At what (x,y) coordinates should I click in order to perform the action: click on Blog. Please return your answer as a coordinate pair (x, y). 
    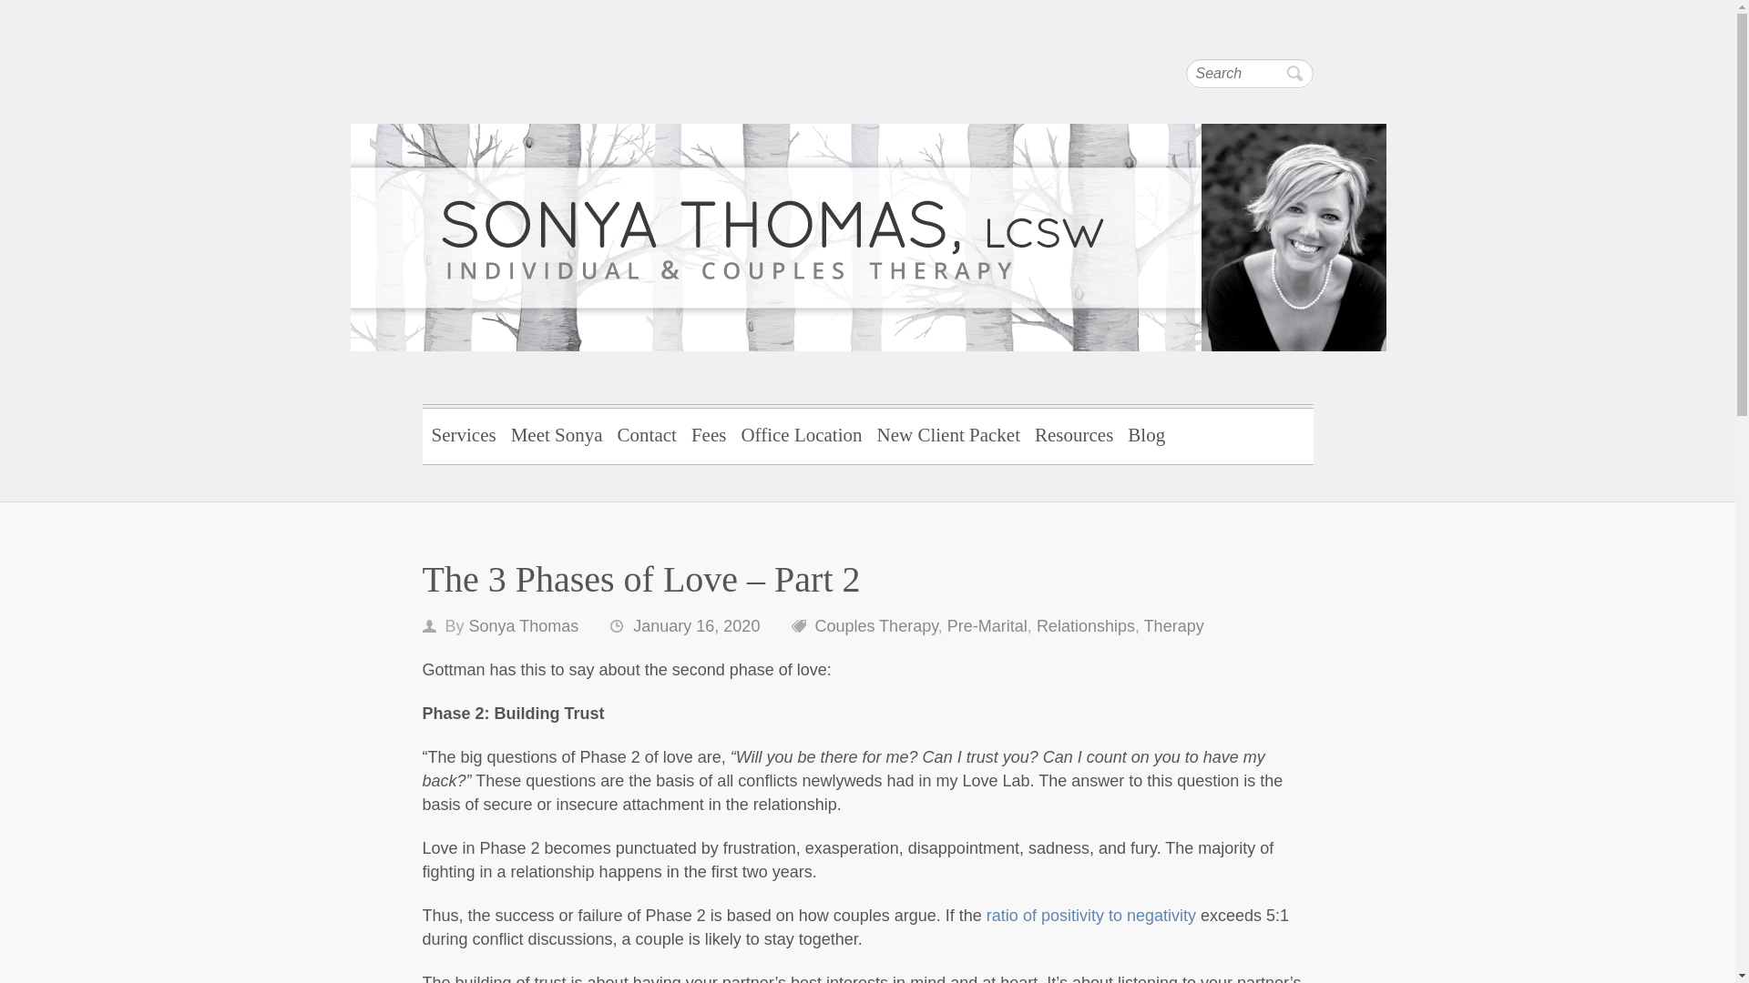
    Looking at the image, I should click on (1146, 433).